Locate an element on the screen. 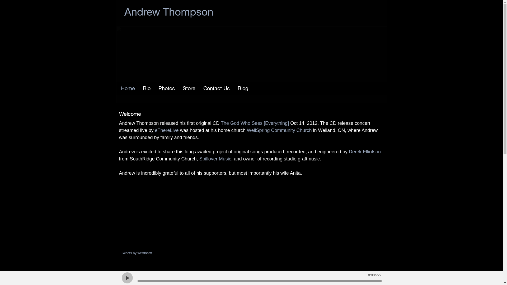 The width and height of the screenshot is (507, 285). Spillover Music is located at coordinates (215, 159).